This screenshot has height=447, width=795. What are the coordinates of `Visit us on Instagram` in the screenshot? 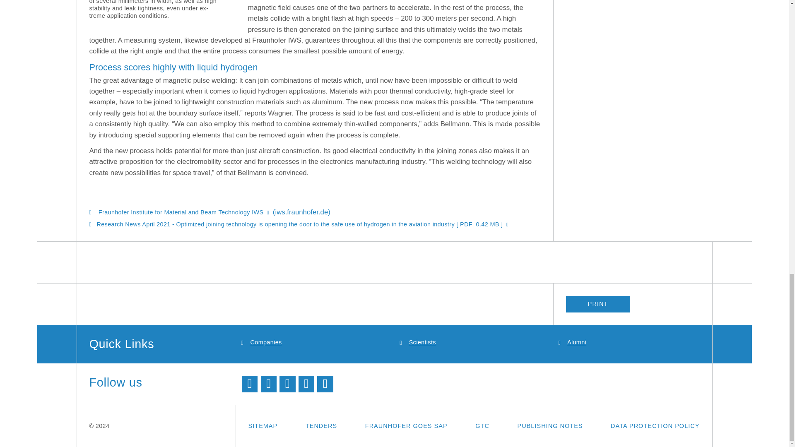 It's located at (325, 384).